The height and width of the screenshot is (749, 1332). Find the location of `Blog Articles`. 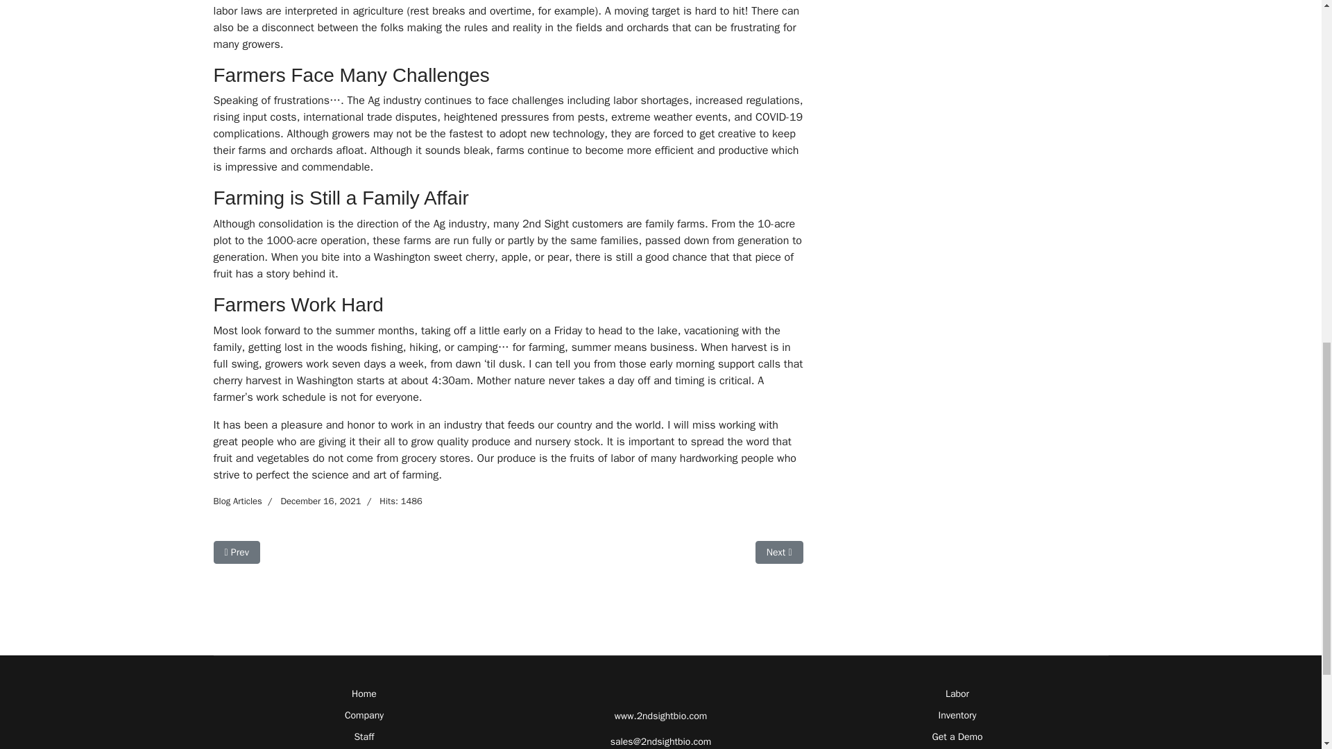

Blog Articles is located at coordinates (237, 501).